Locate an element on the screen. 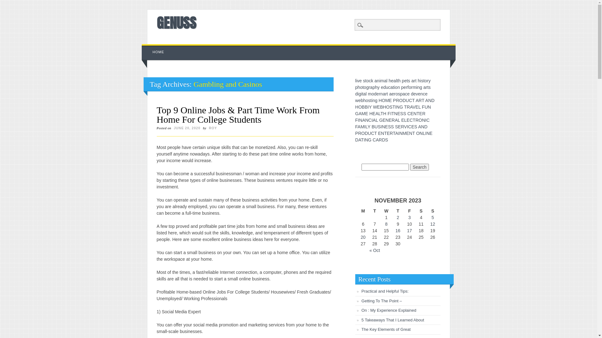  E is located at coordinates (421, 114).